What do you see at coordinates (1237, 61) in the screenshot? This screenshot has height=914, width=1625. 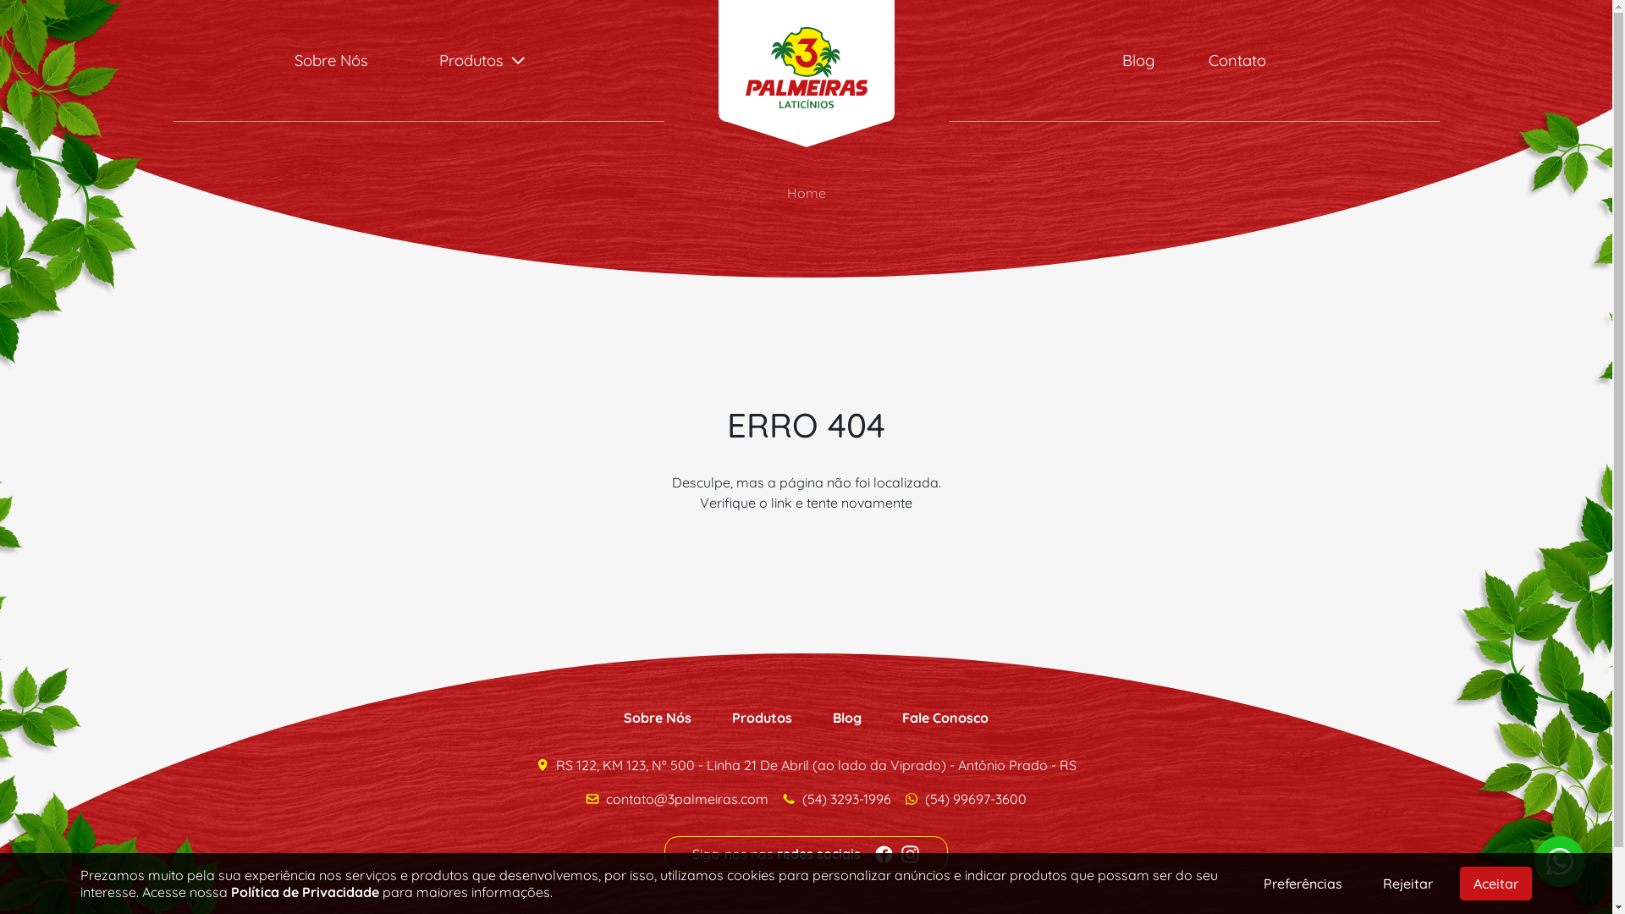 I see `Contato` at bounding box center [1237, 61].